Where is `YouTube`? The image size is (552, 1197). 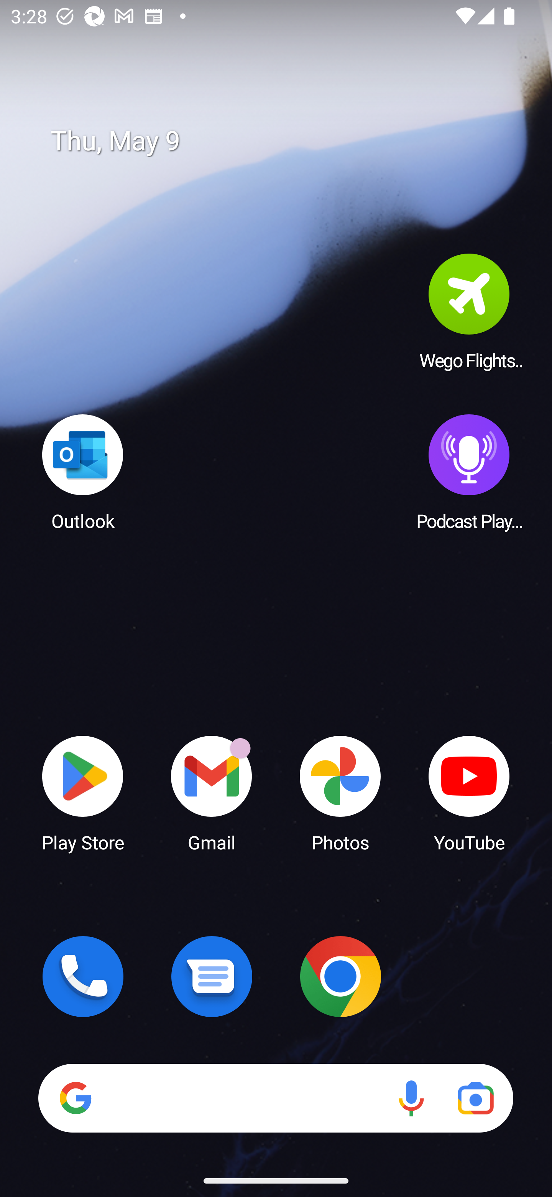
YouTube is located at coordinates (469, 793).